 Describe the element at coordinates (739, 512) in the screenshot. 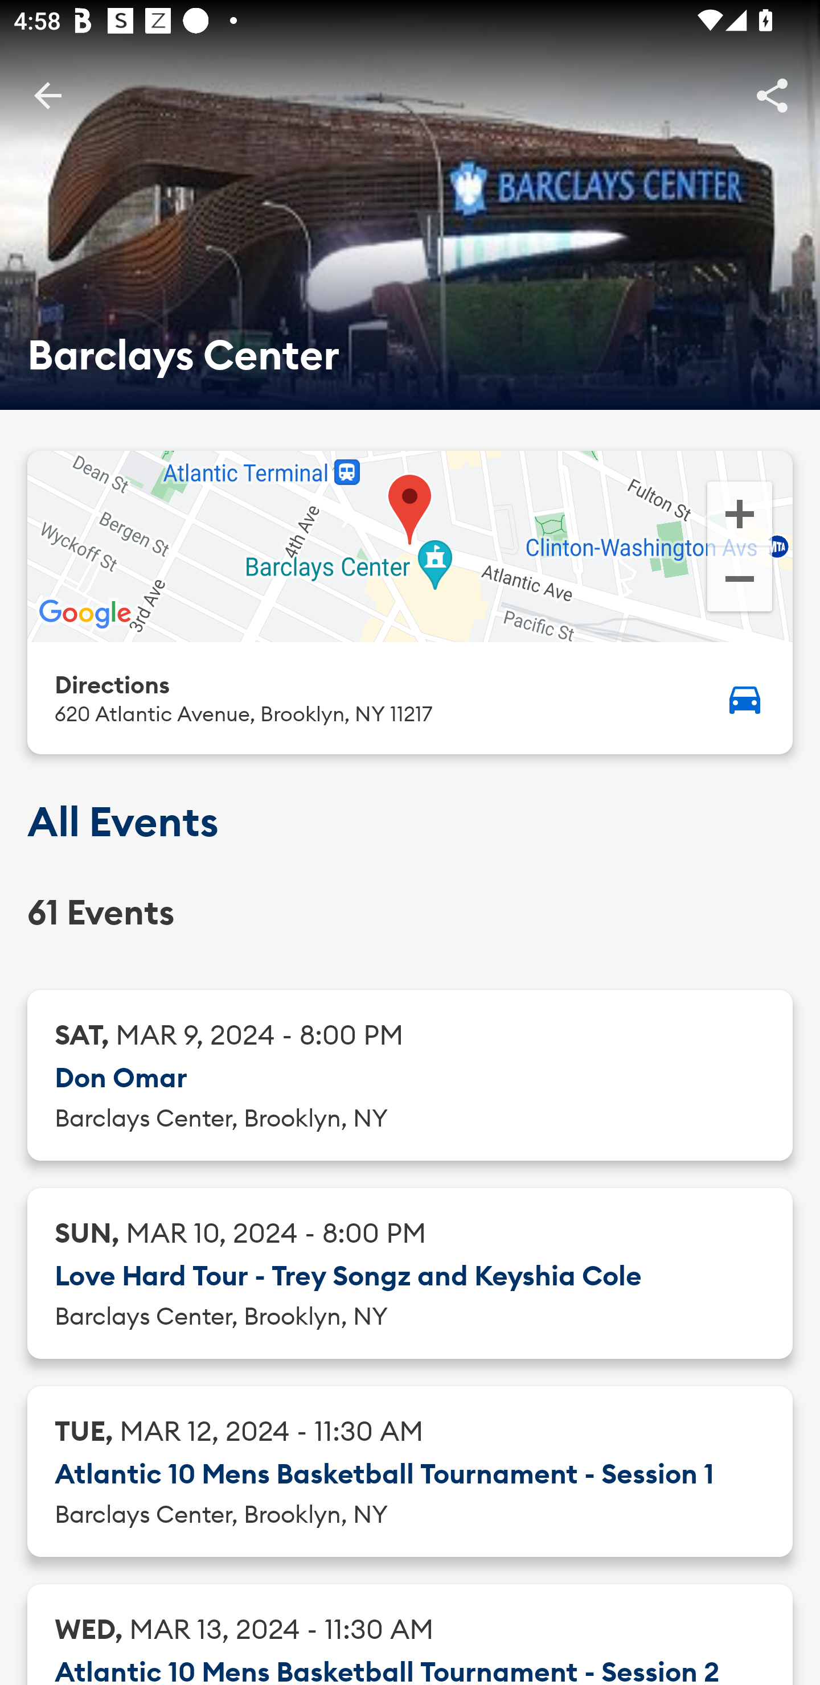

I see `Zoom in` at that location.